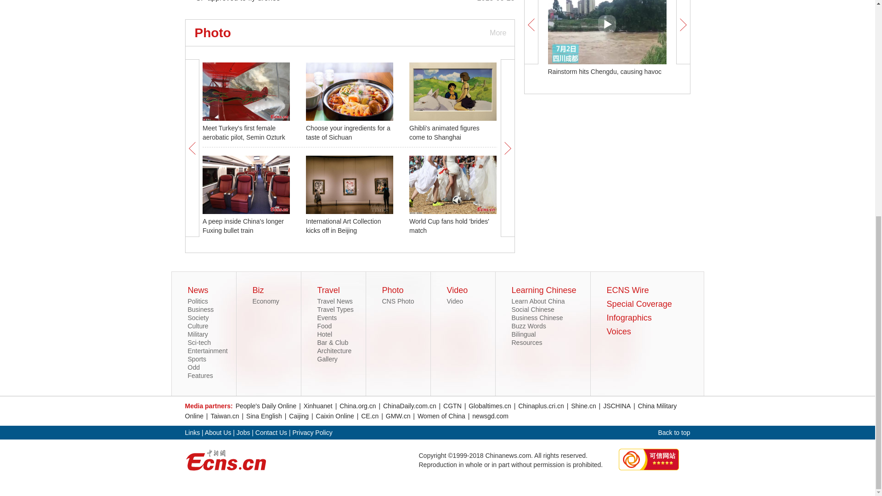 The width and height of the screenshot is (882, 496). I want to click on SF approved to fly drones, so click(237, 1).